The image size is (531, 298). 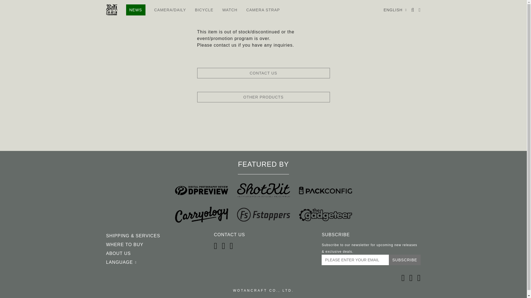 I want to click on About WOTANCRAFT, so click(x=119, y=253).